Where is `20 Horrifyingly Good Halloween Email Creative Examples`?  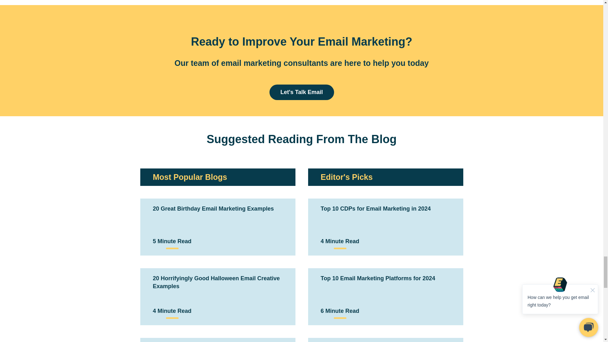
20 Horrifyingly Good Halloween Email Creative Examples is located at coordinates (216, 282).